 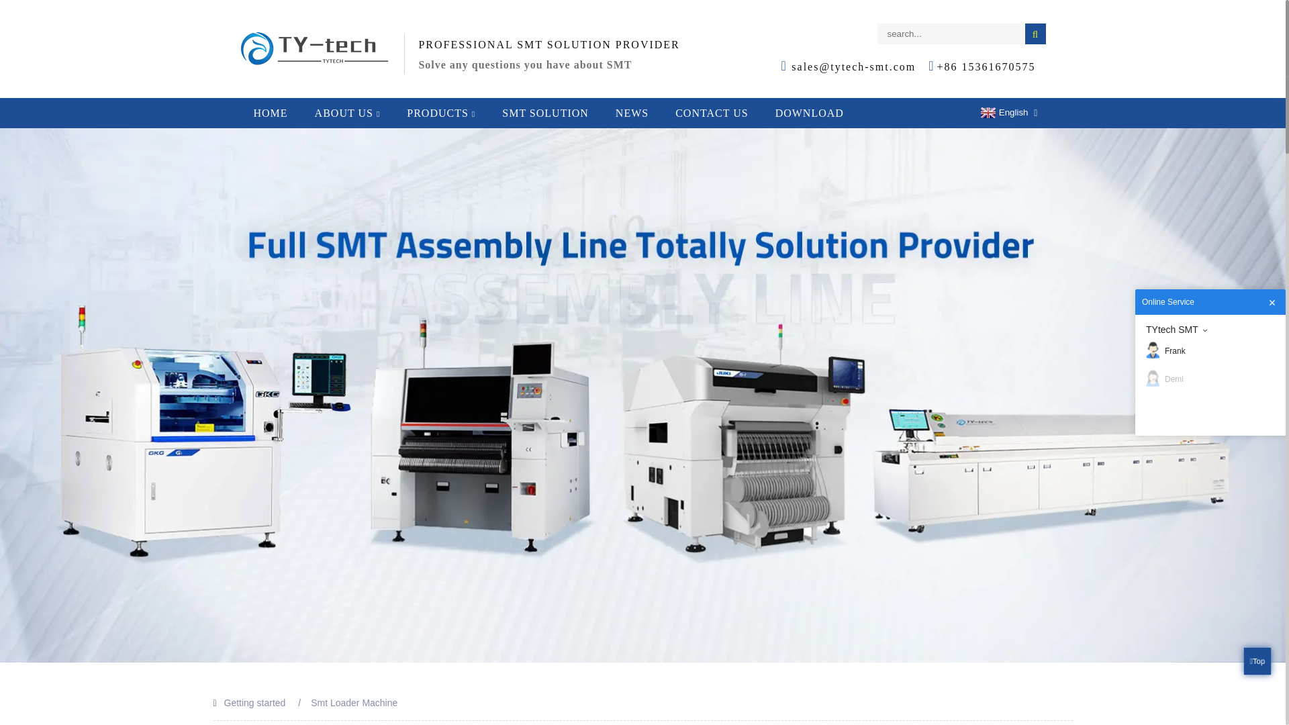 I want to click on NEWS, so click(x=632, y=113).